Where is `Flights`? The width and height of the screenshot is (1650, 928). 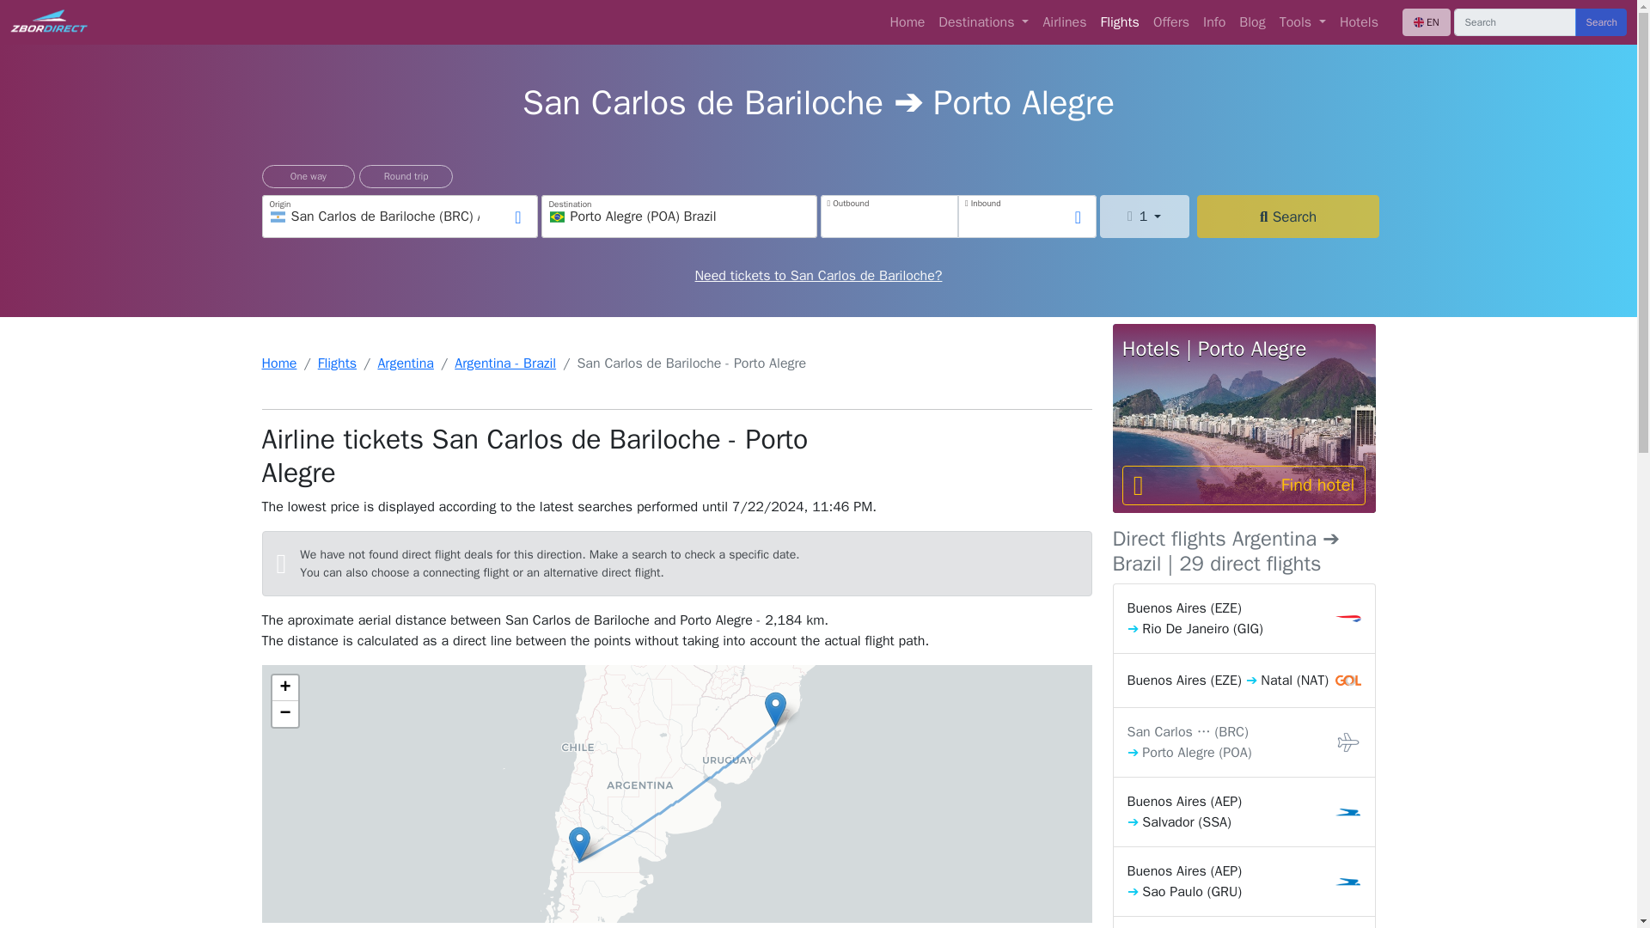
Flights is located at coordinates (337, 363).